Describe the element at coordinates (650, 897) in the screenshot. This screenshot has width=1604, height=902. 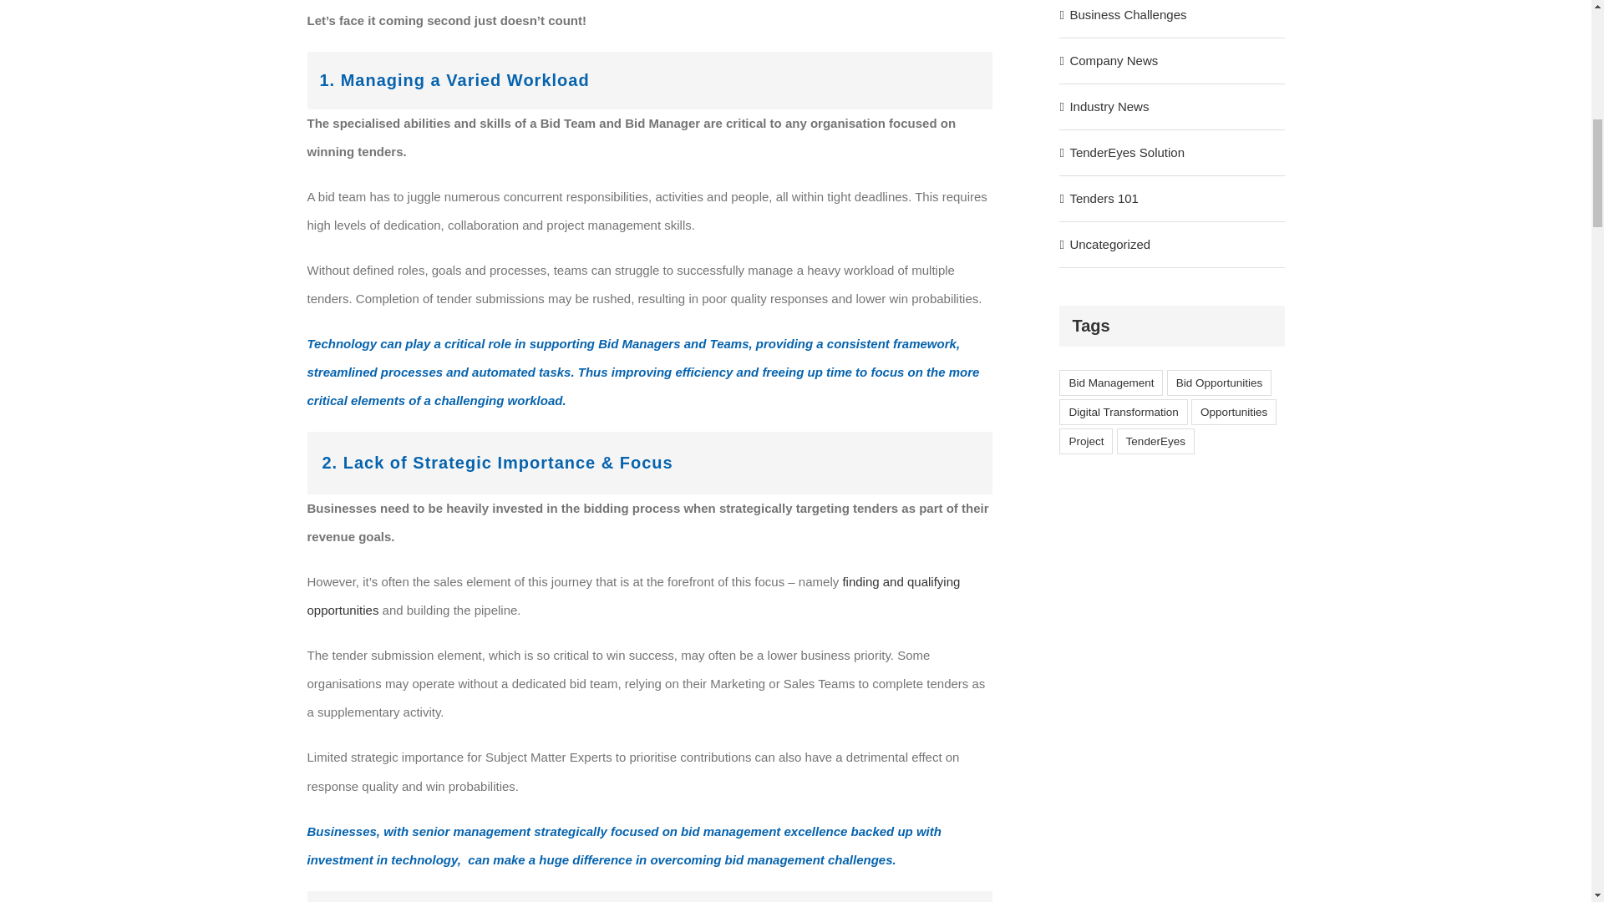
I see `3. Pressurised Time Constraints` at that location.